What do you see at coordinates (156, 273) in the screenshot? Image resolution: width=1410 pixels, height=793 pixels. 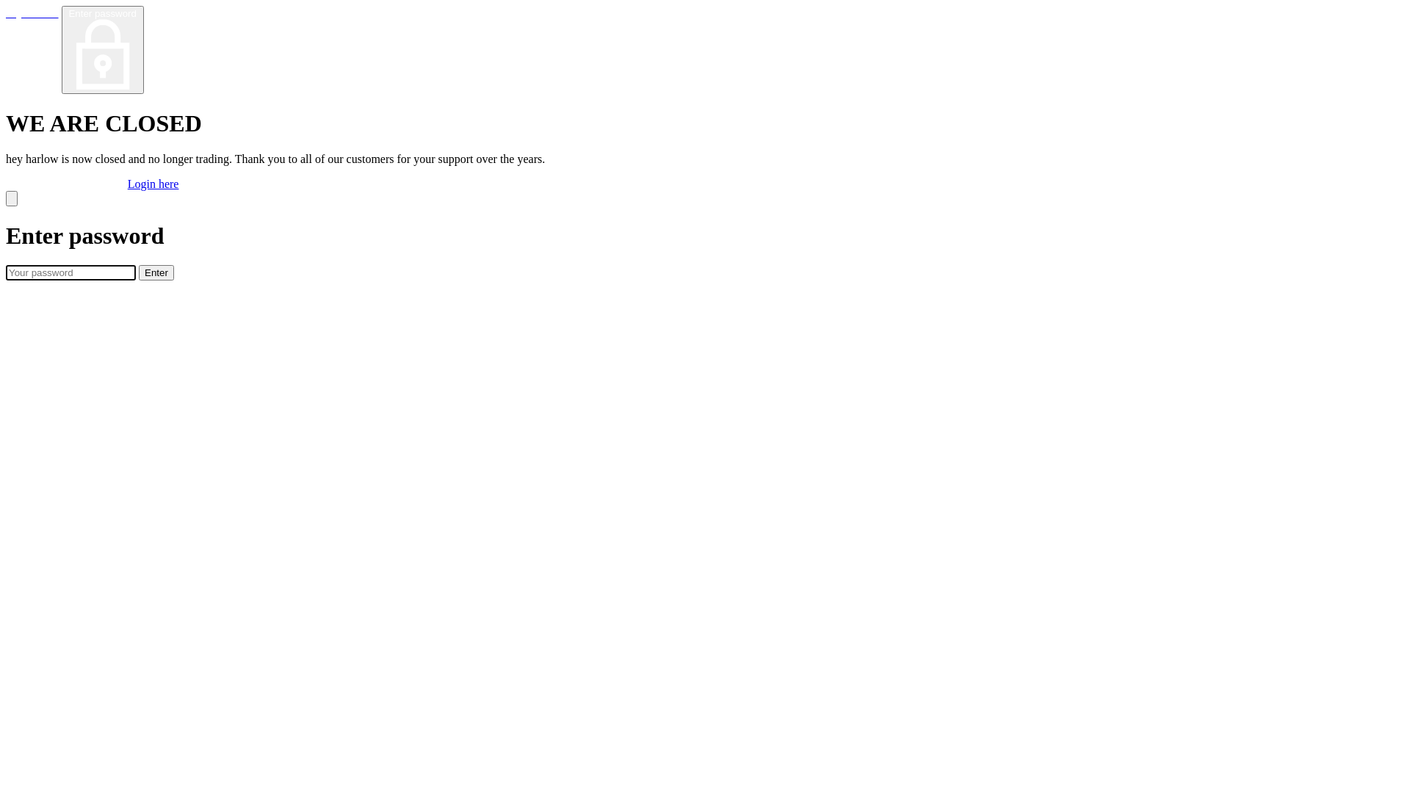 I see `Enter` at bounding box center [156, 273].